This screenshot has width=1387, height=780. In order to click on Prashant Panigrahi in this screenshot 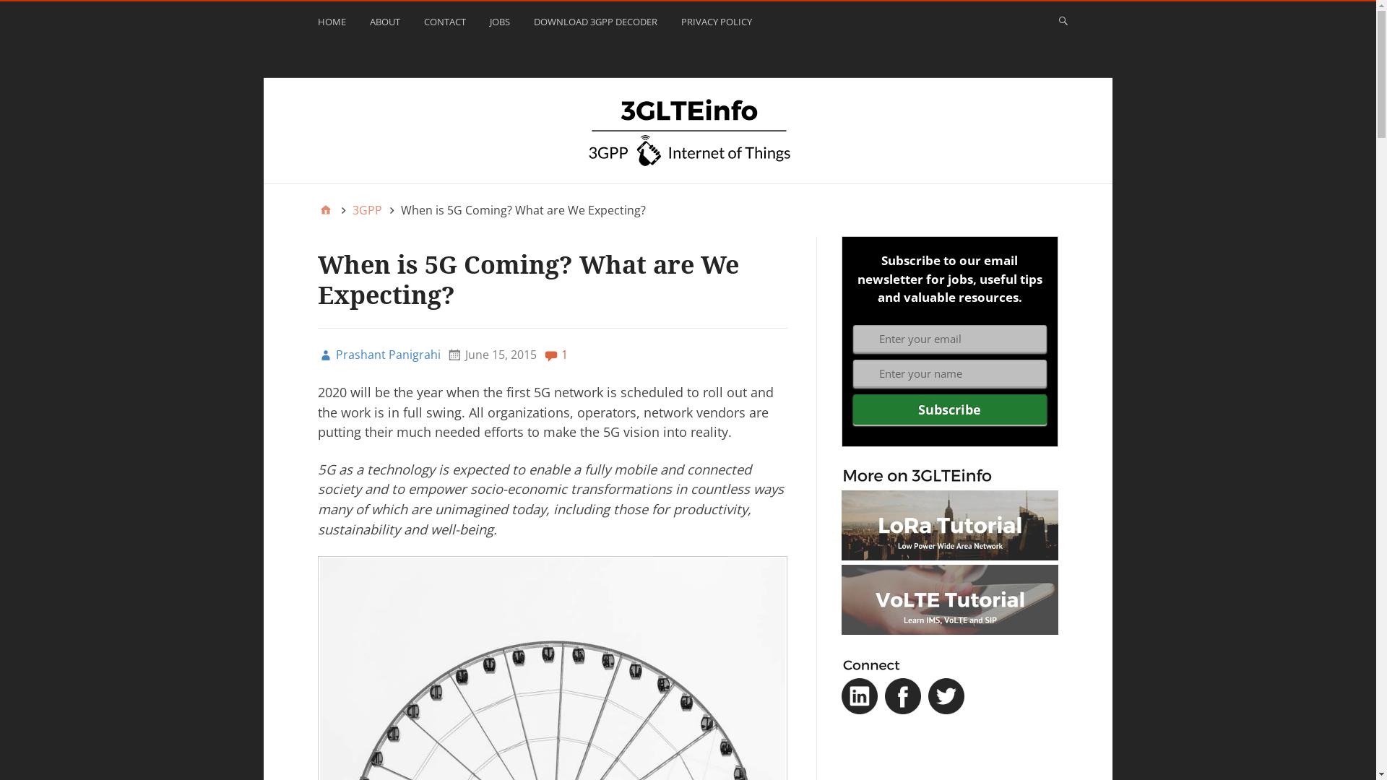, I will do `click(379, 355)`.